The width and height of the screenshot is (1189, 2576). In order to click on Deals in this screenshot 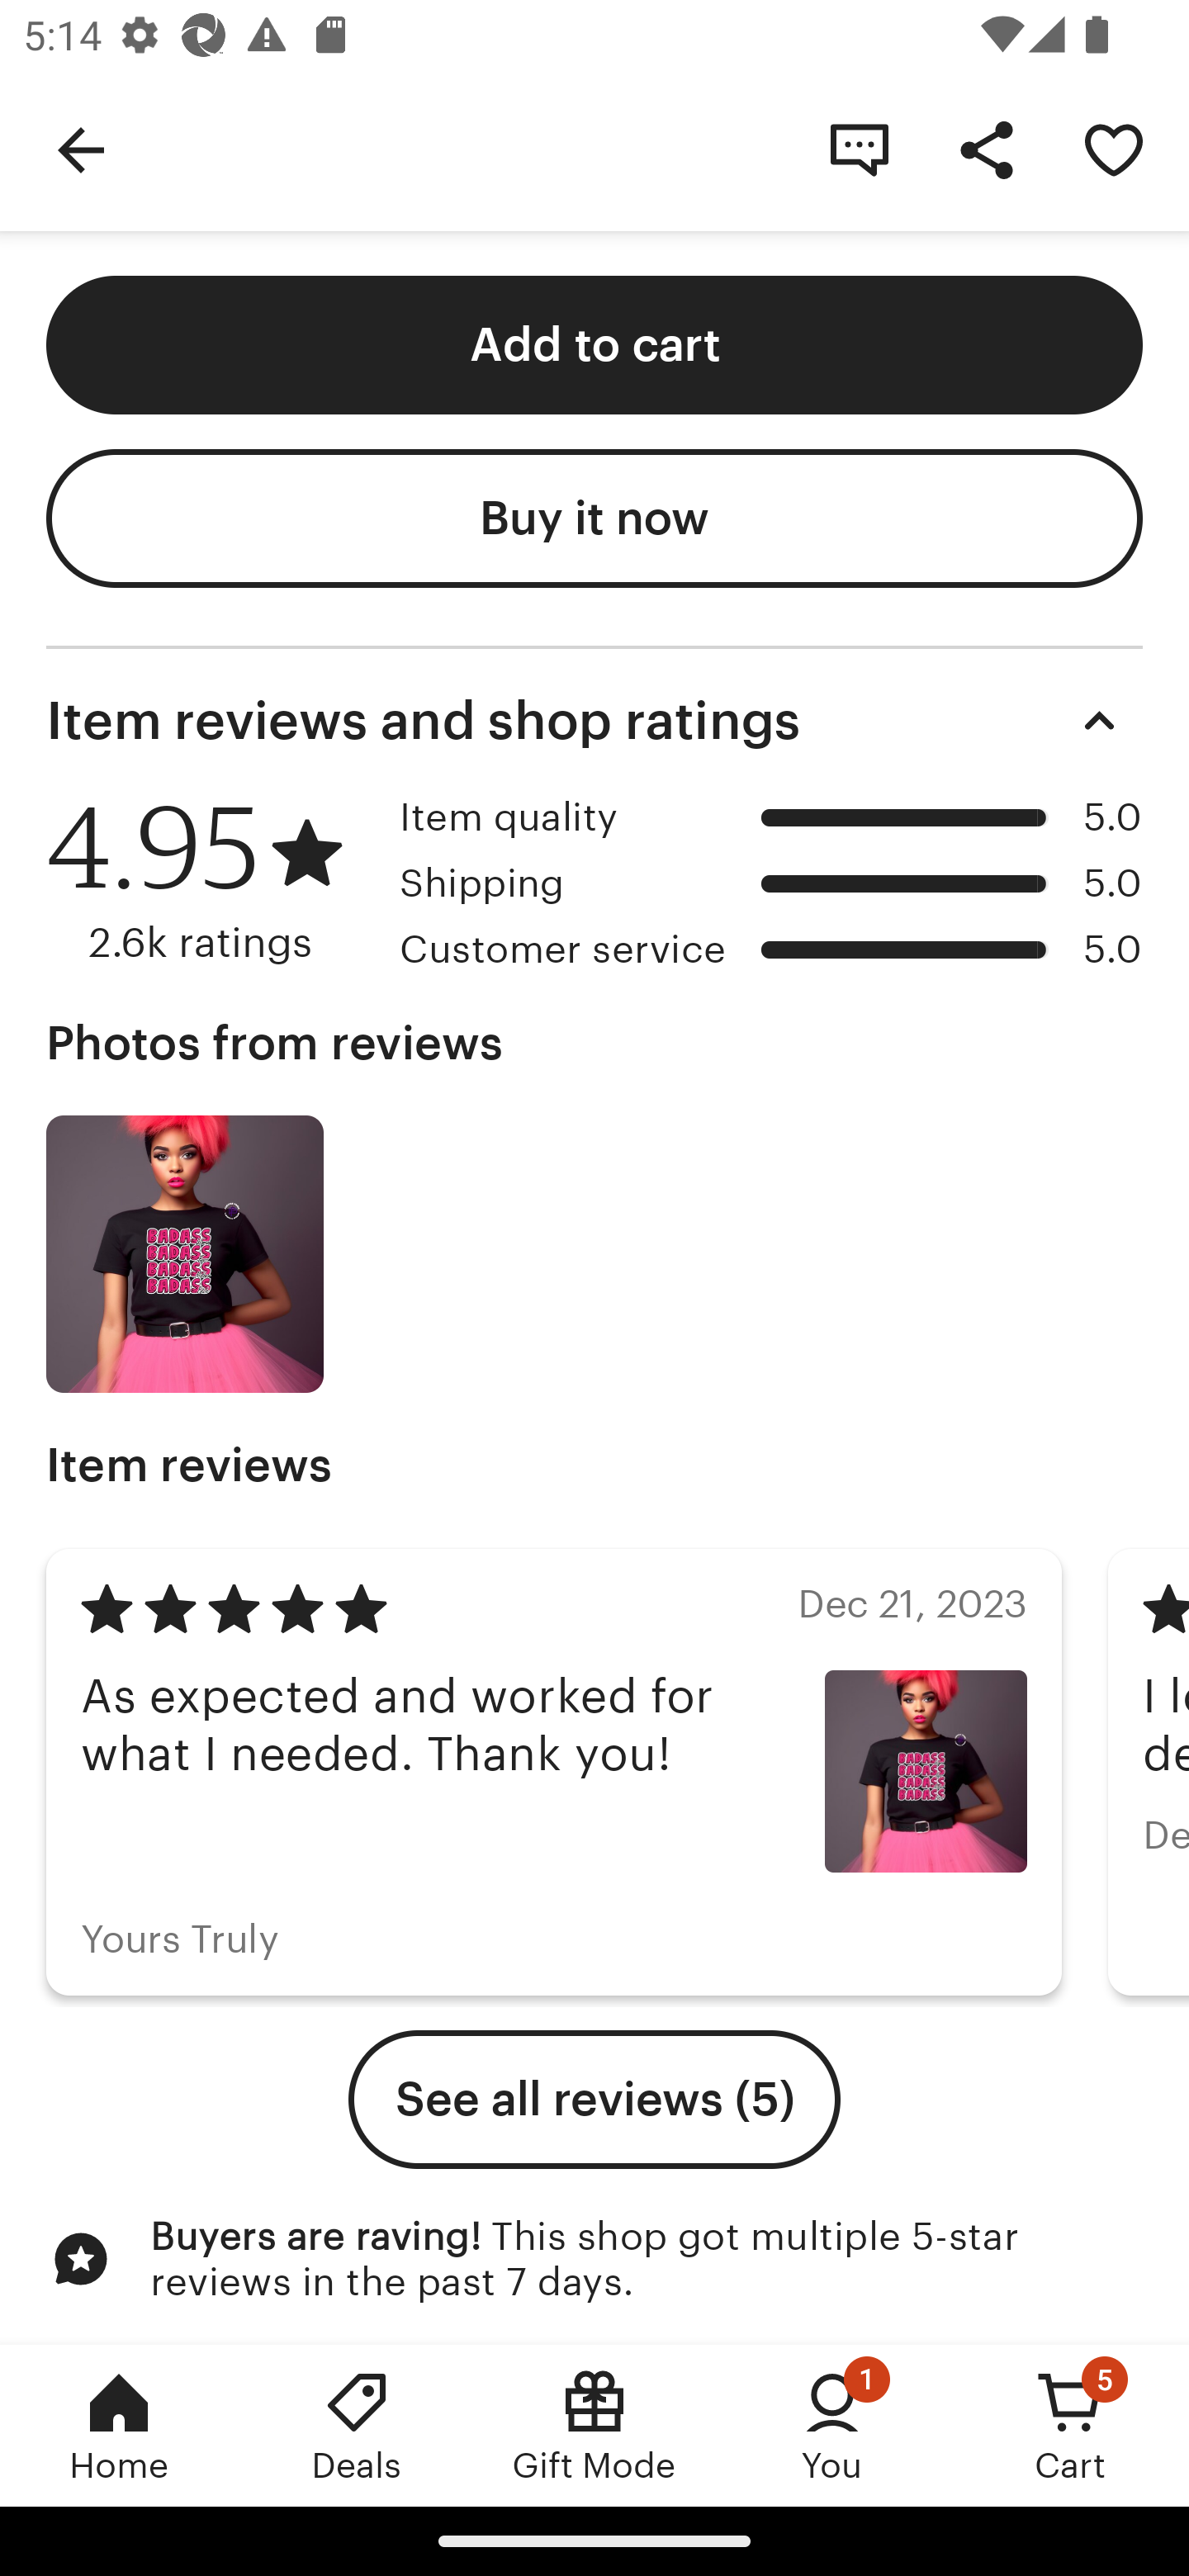, I will do `click(357, 2425)`.